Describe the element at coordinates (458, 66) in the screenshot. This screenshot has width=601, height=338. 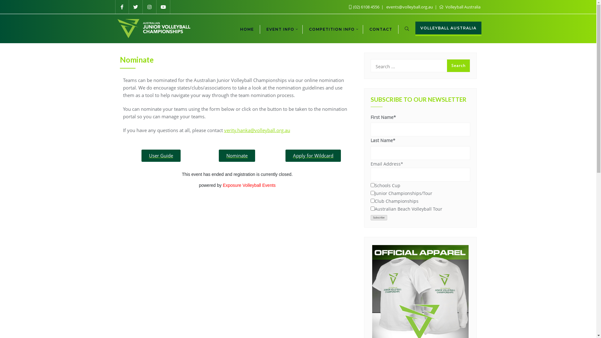
I see `Search` at that location.